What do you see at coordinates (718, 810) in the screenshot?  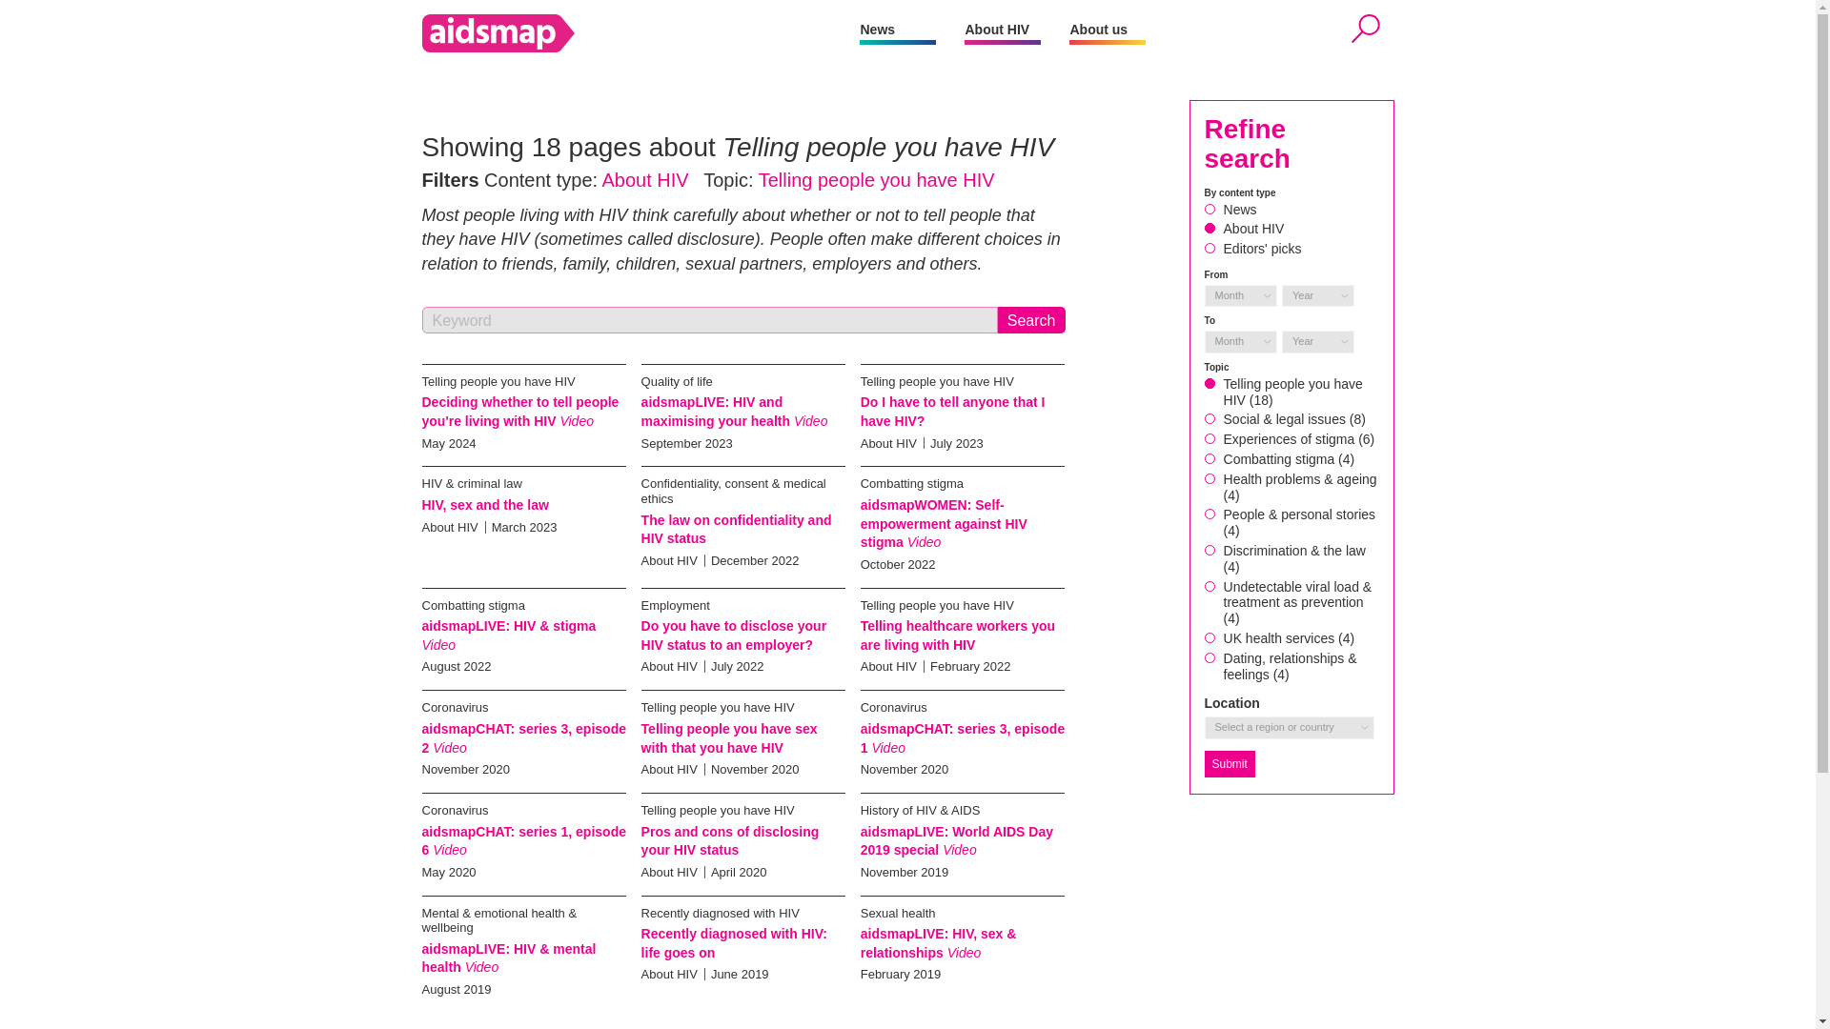 I see `Telling people you have HIV` at bounding box center [718, 810].